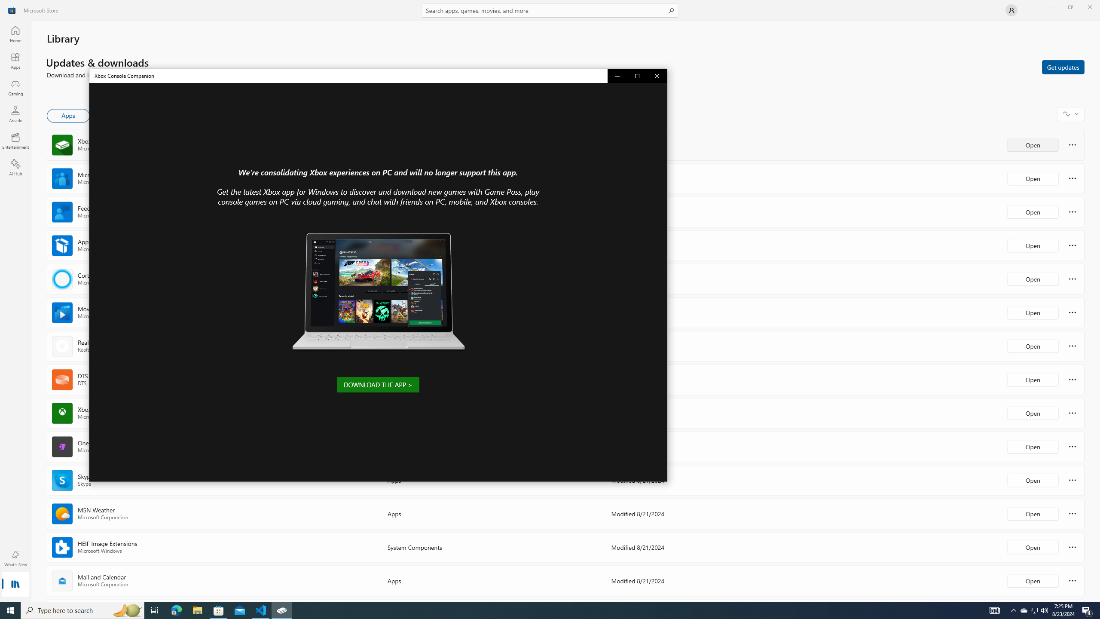 This screenshot has width=1100, height=619. I want to click on Task View, so click(155, 610).